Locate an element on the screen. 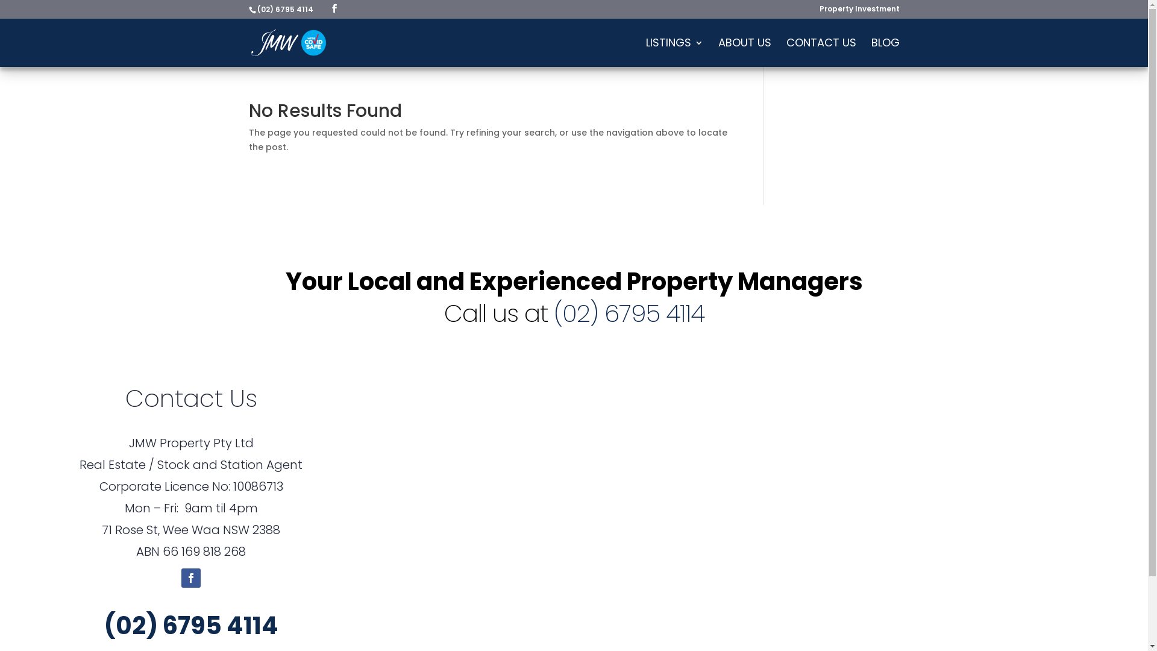  (02) 6795 4114 is located at coordinates (192, 626).